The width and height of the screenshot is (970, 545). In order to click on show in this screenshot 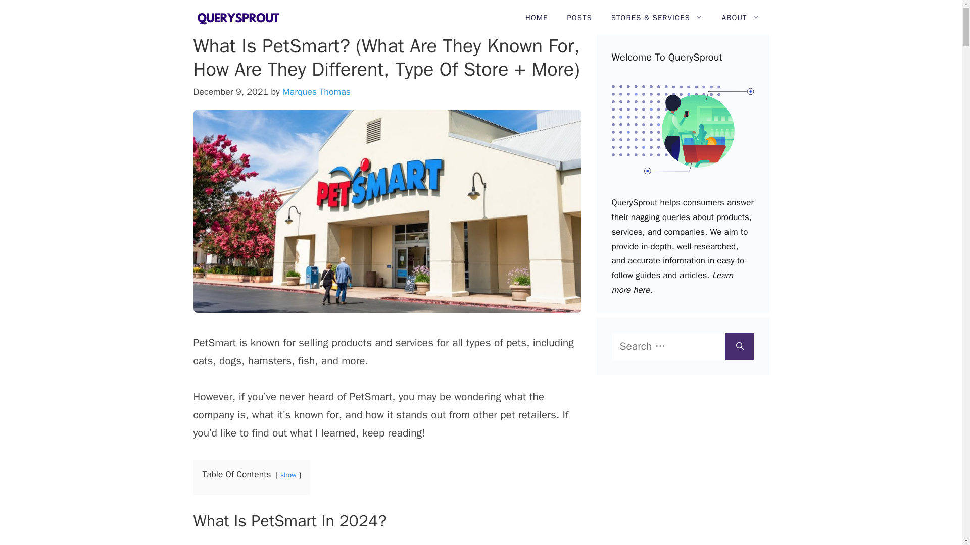, I will do `click(288, 475)`.